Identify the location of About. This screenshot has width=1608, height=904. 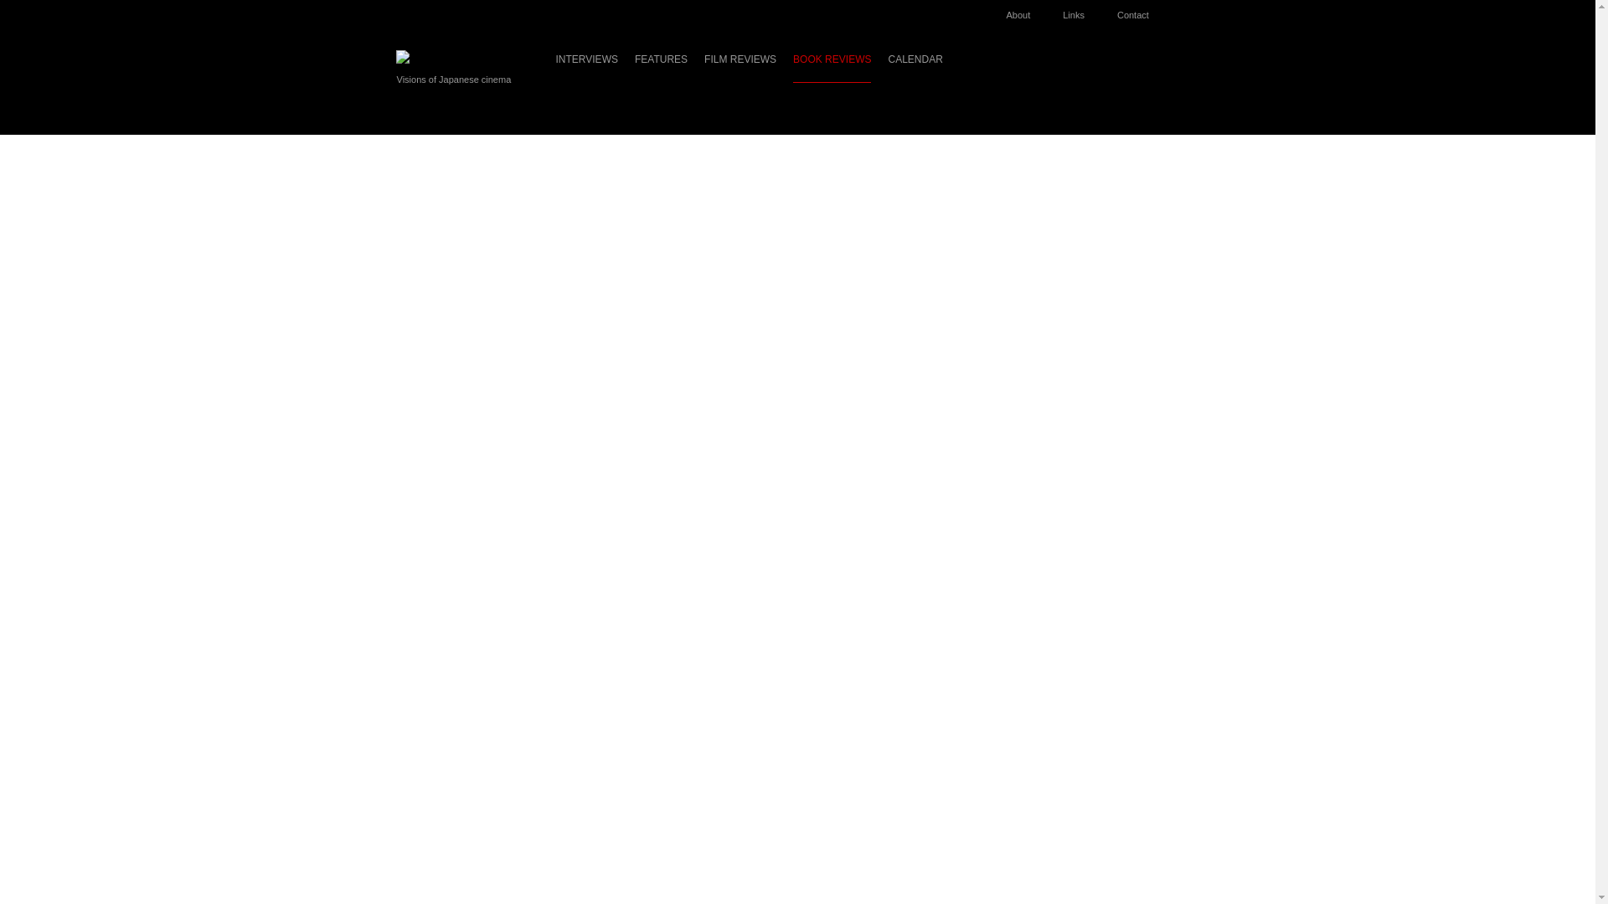
(1027, 10).